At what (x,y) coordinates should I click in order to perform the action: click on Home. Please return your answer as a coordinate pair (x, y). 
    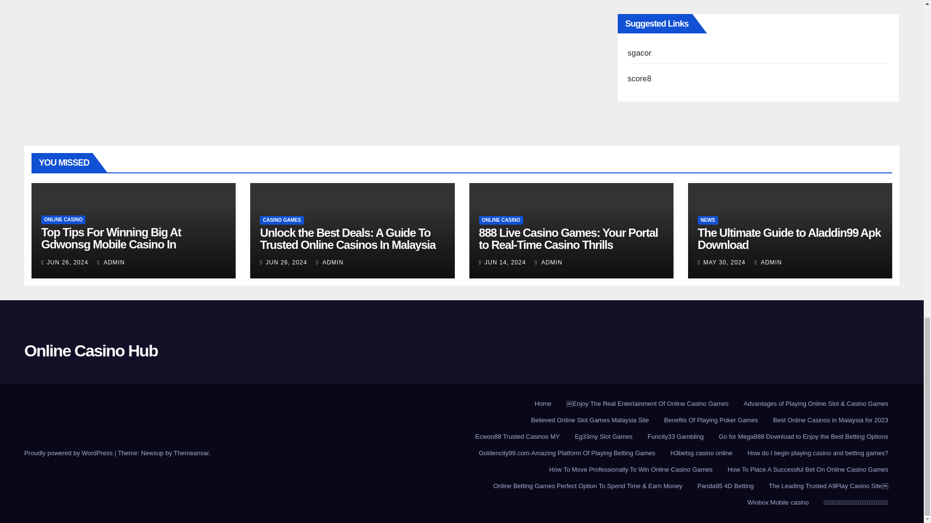
    Looking at the image, I should click on (543, 404).